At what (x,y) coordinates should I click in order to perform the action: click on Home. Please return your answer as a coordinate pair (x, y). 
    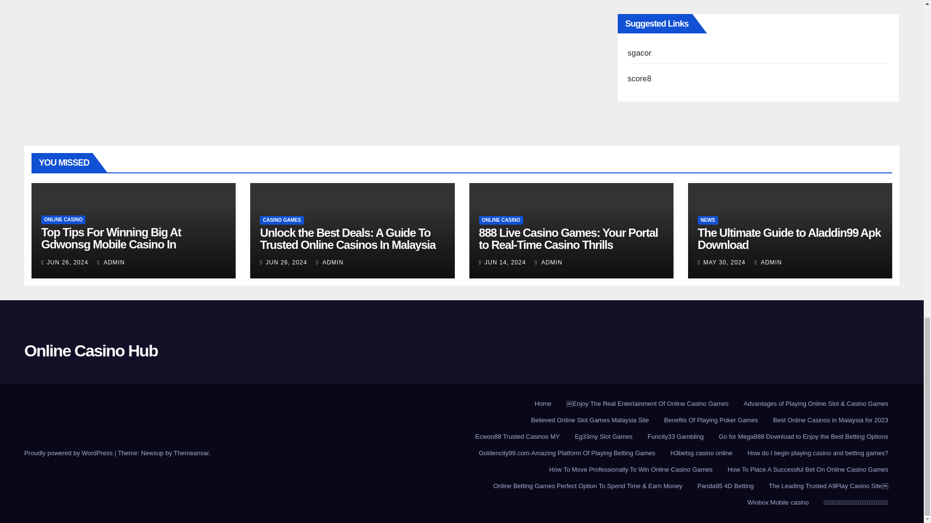
    Looking at the image, I should click on (543, 404).